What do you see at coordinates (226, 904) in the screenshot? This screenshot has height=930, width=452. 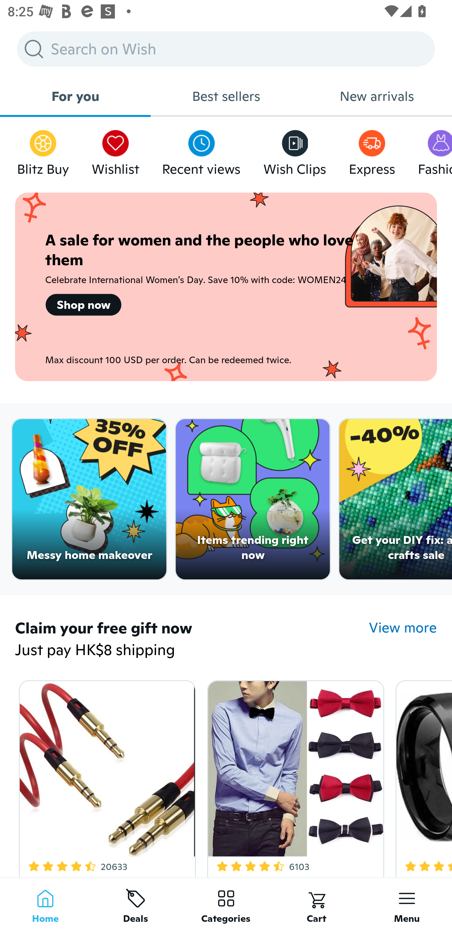 I see `Categories` at bounding box center [226, 904].